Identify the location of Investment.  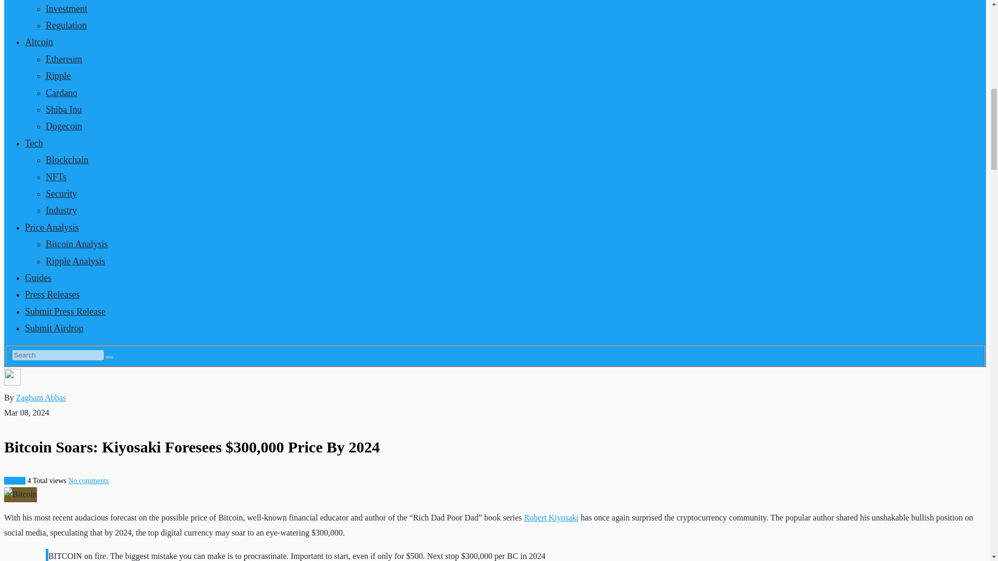
(67, 8).